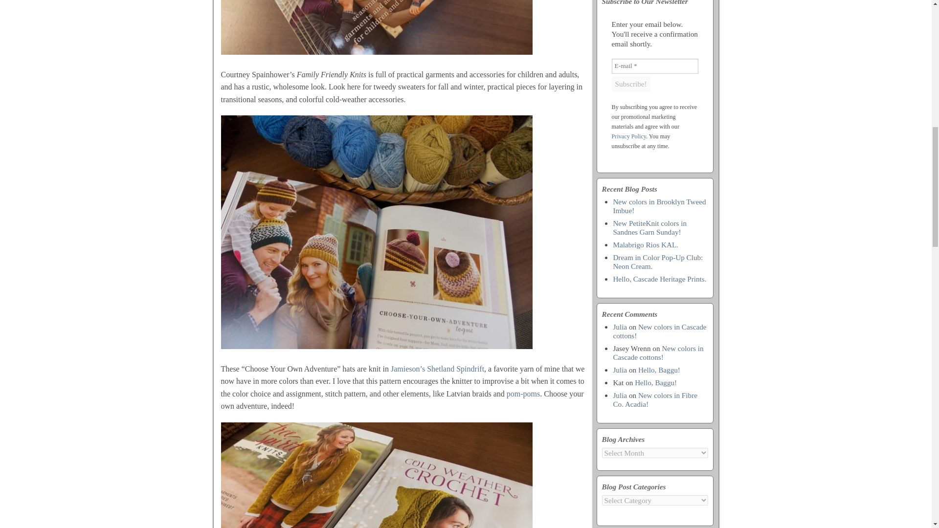 Image resolution: width=939 pixels, height=528 pixels. I want to click on Dream in Color Pop-Up Club: Neon Cream., so click(657, 262).